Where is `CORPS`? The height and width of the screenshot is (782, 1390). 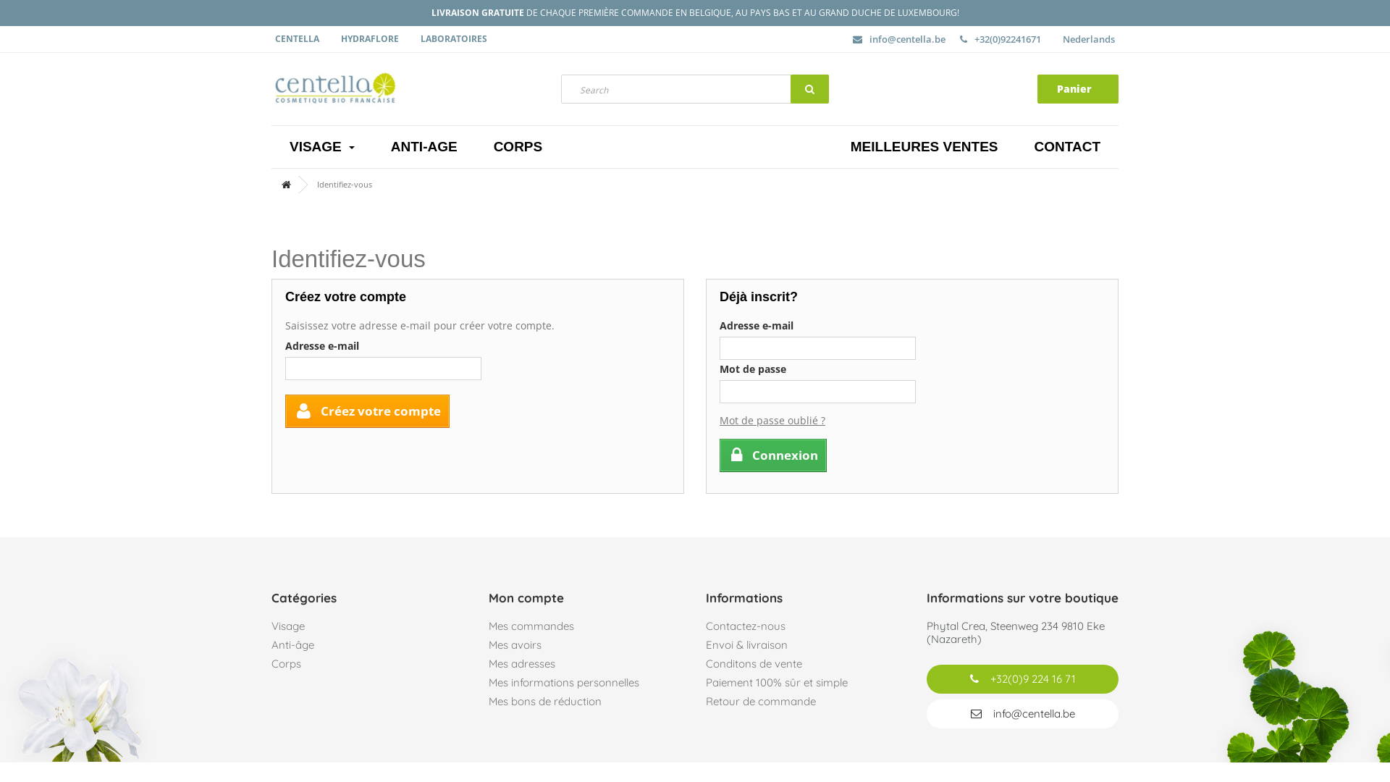 CORPS is located at coordinates (518, 147).